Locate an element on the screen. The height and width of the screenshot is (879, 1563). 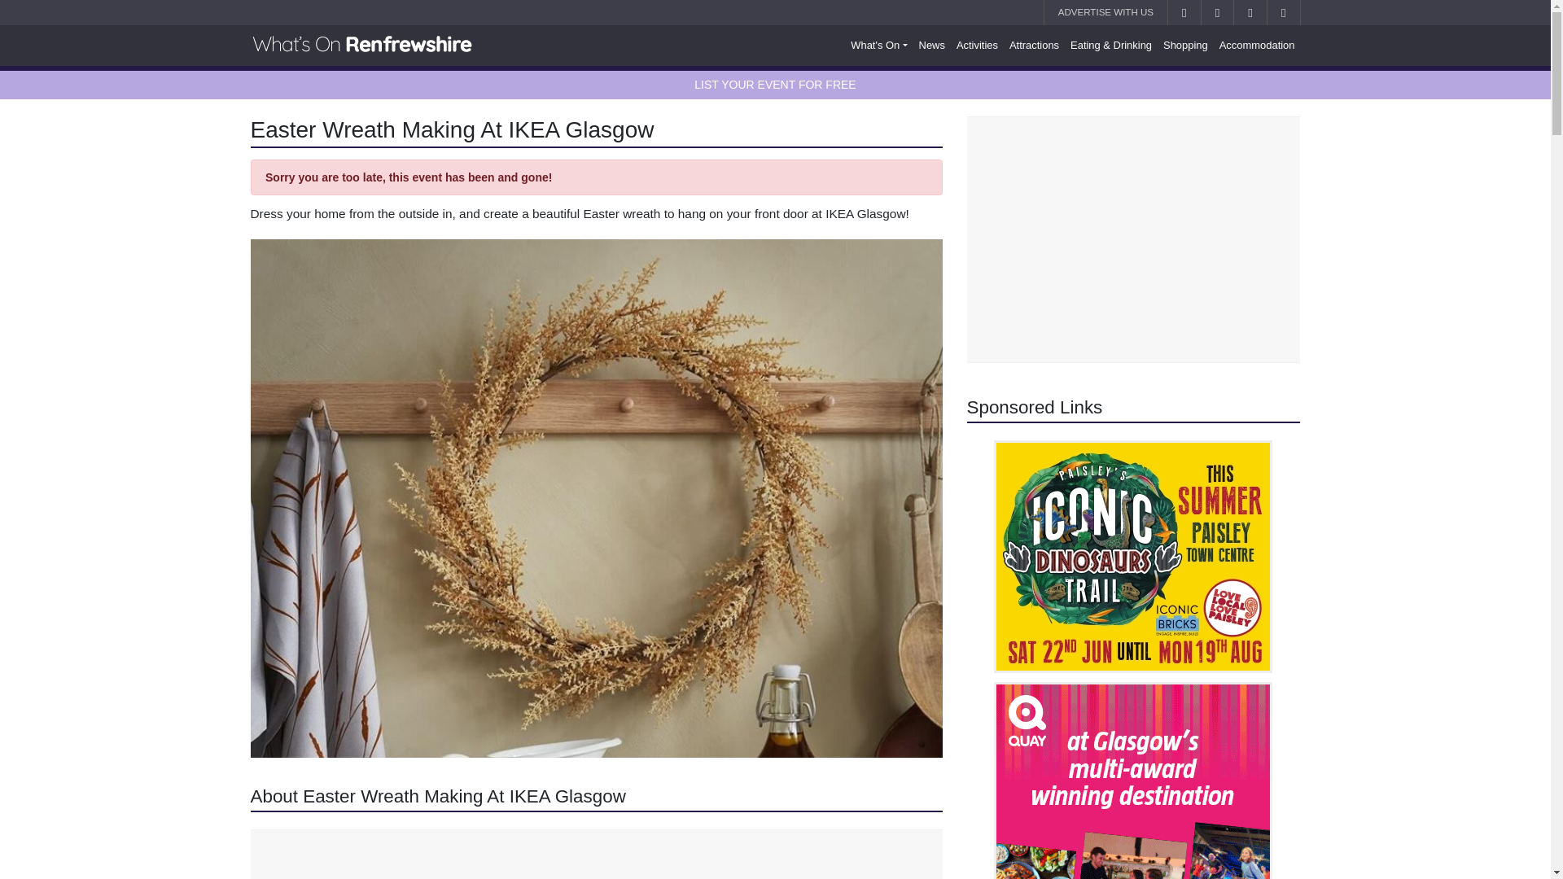
What's On Renfrewshire is located at coordinates (362, 46).